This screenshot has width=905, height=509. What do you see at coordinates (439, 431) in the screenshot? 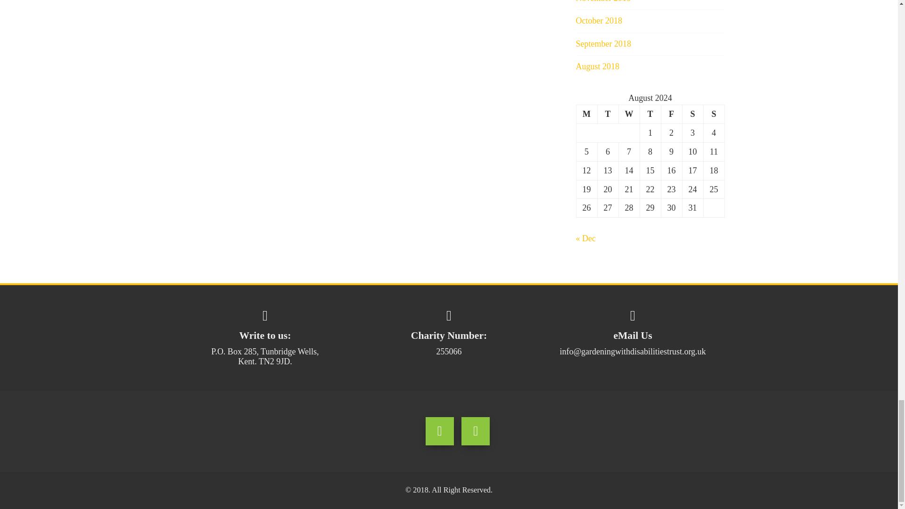
I see `Facebook` at bounding box center [439, 431].